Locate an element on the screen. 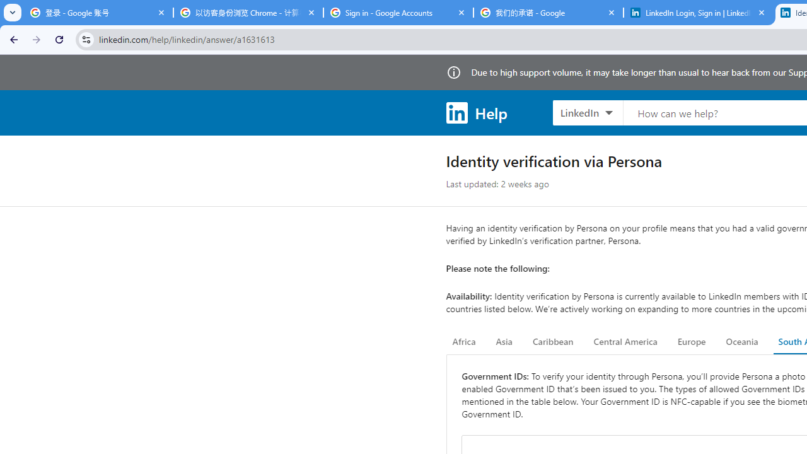  Africa is located at coordinates (464, 342).